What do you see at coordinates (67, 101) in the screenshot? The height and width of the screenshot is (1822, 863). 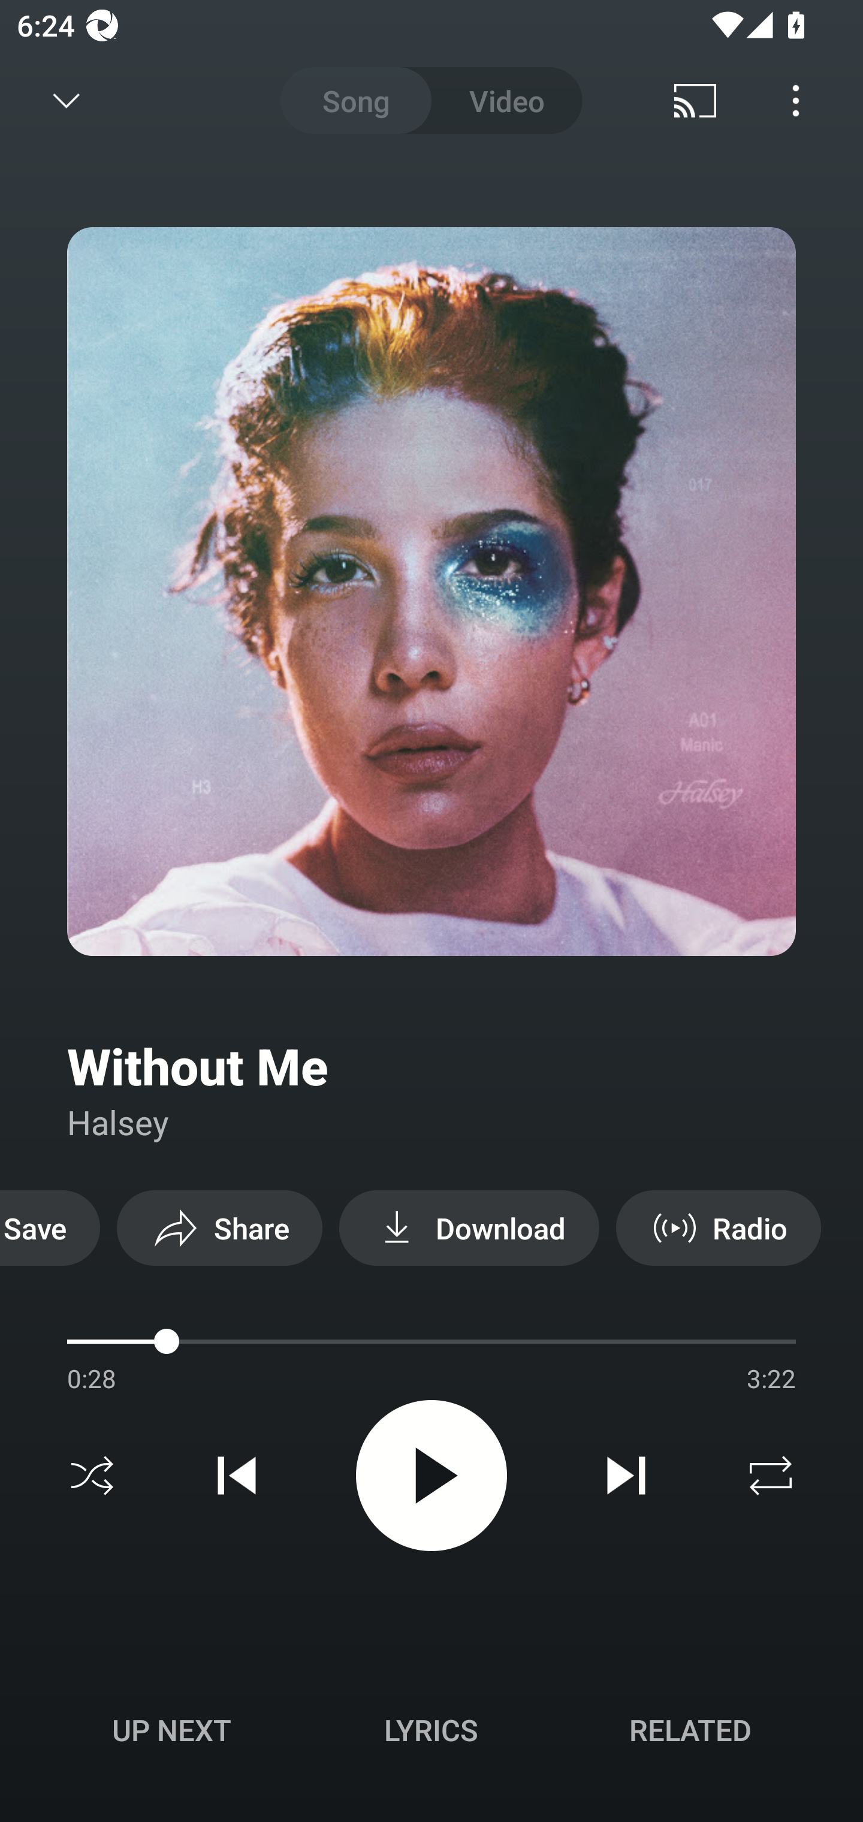 I see `Minimize` at bounding box center [67, 101].